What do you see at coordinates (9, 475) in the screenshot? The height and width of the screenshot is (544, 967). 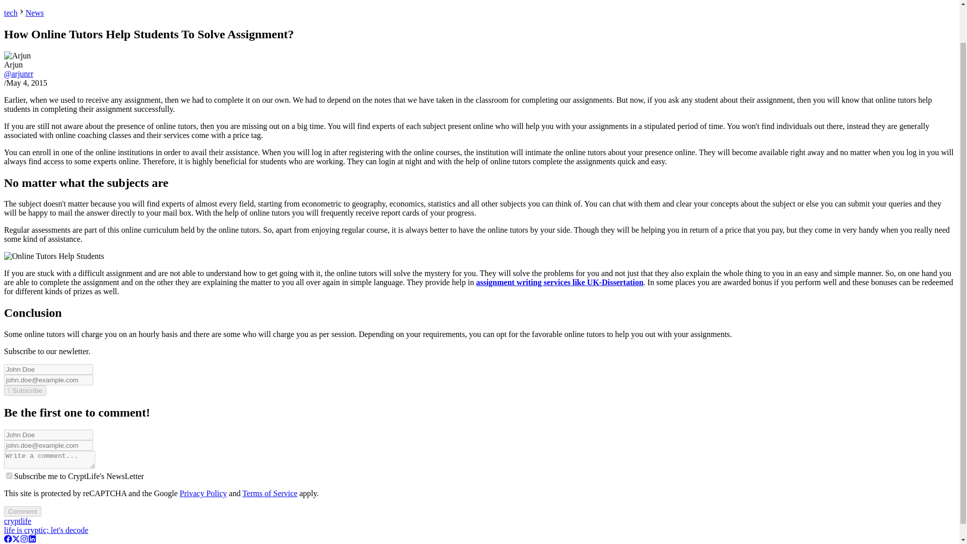 I see `on` at bounding box center [9, 475].